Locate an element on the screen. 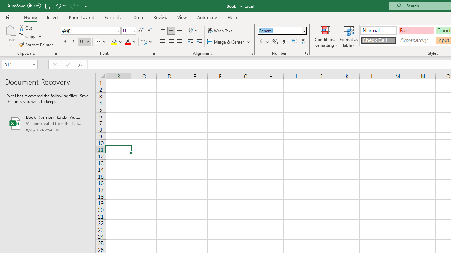  Format Cell Number is located at coordinates (307, 53).